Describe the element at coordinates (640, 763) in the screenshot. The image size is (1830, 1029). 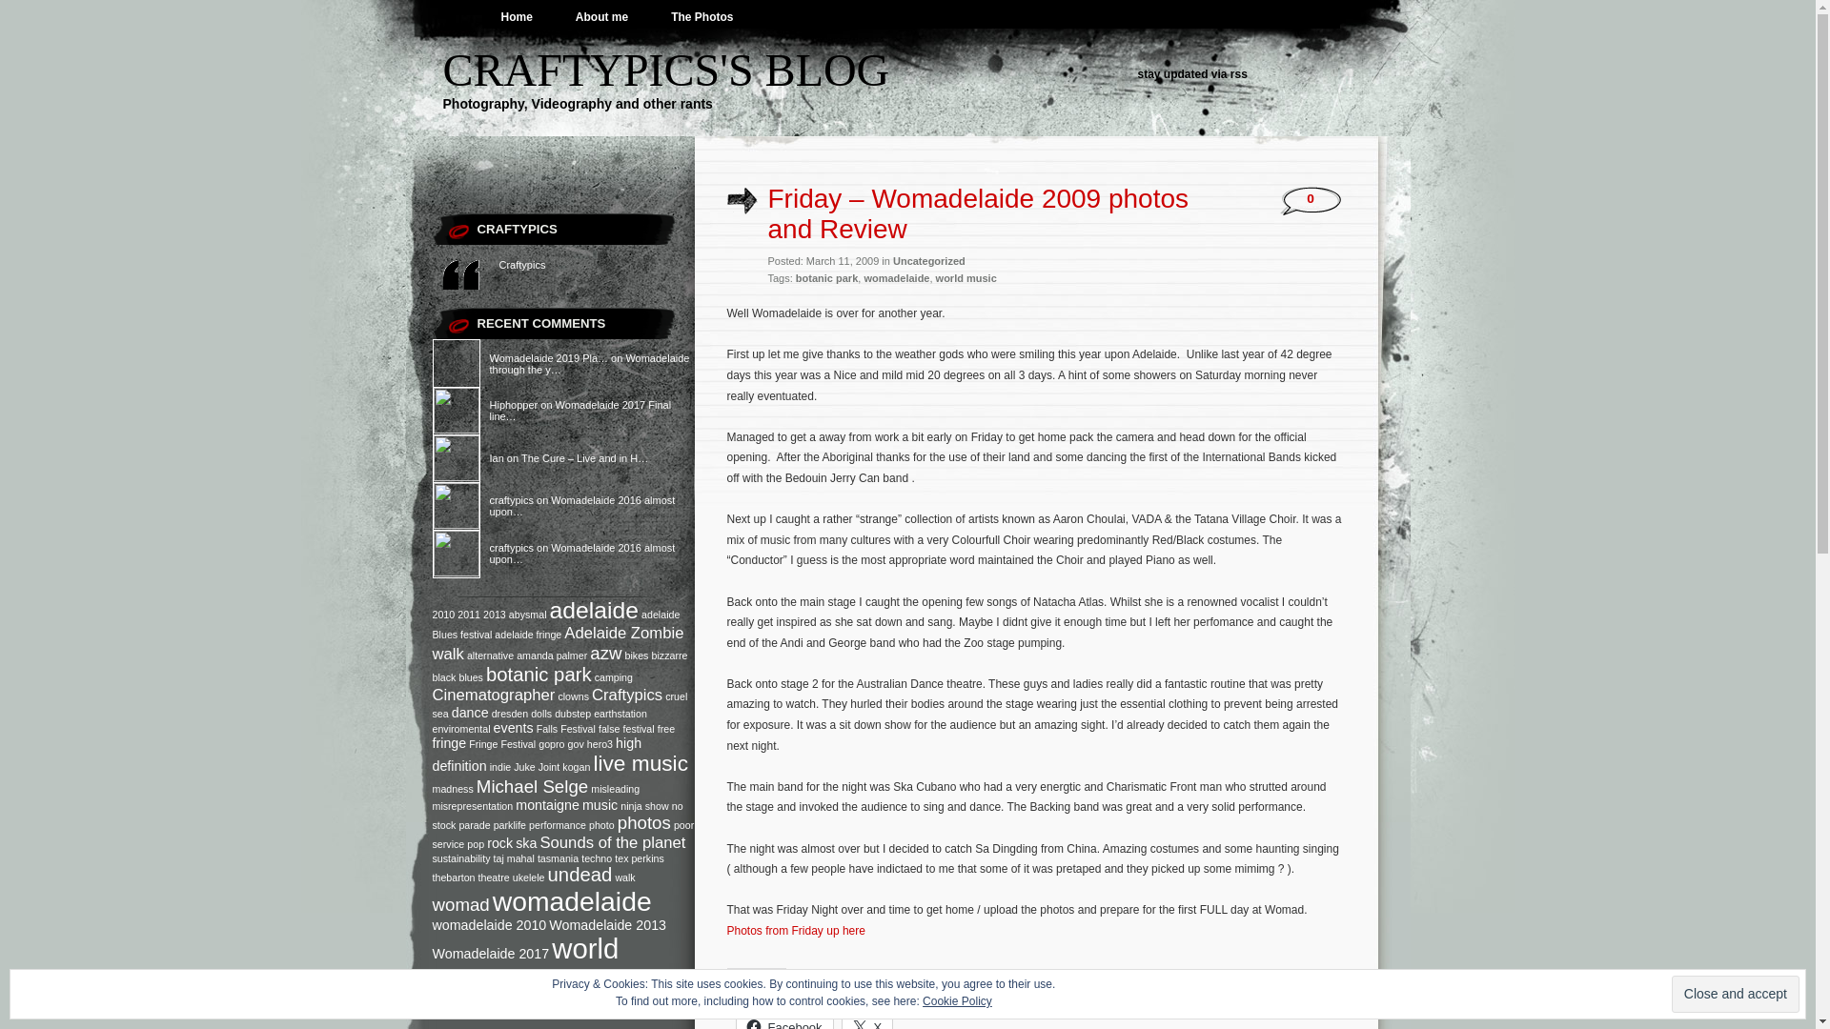
I see `live music` at that location.